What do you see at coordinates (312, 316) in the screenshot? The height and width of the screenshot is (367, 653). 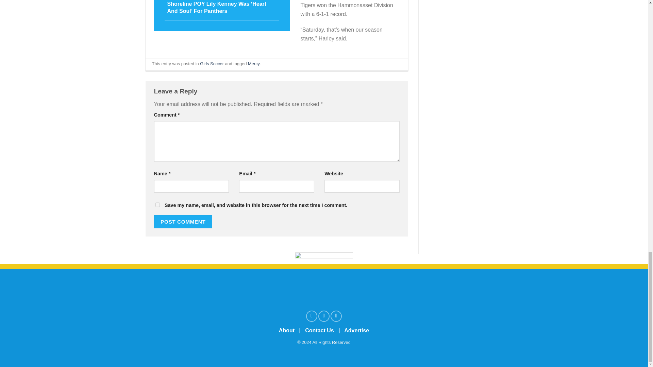 I see `Follow on Facebook` at bounding box center [312, 316].